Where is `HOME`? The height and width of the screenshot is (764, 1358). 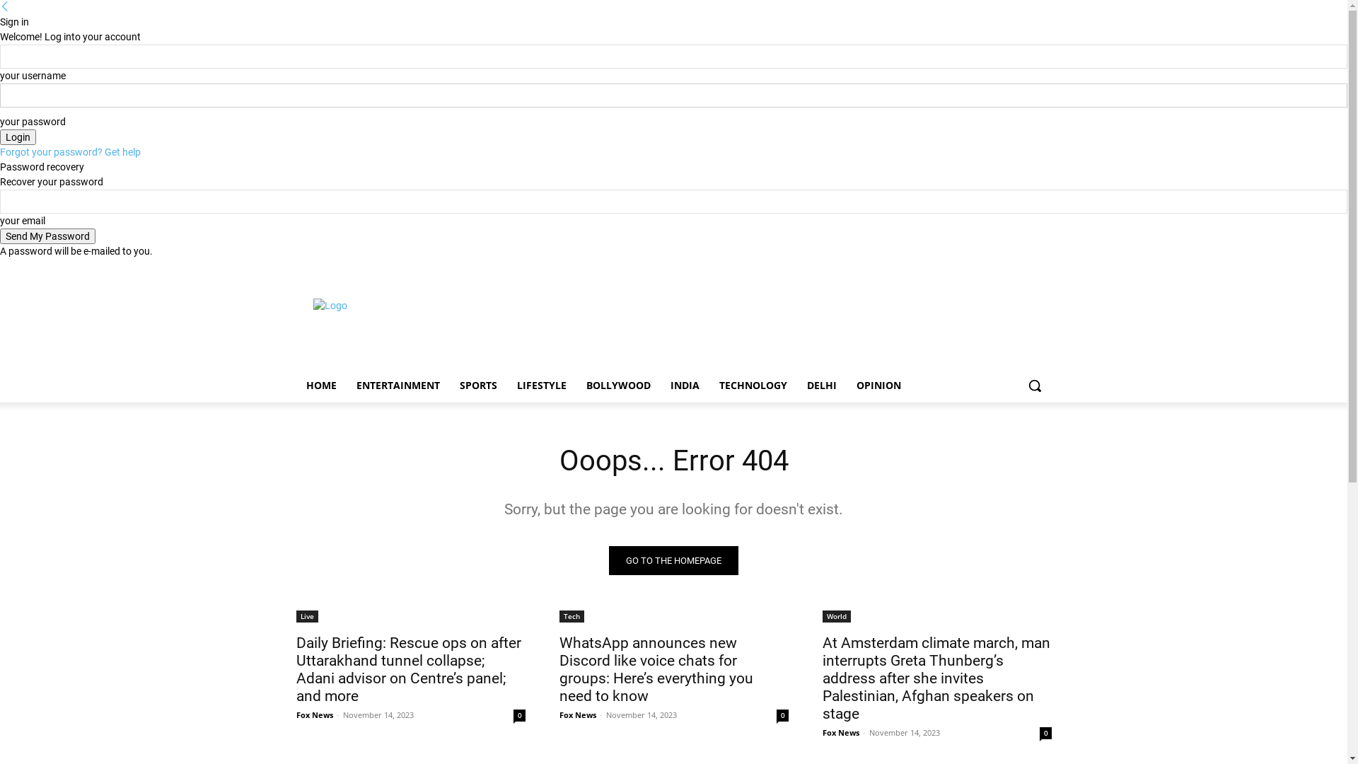
HOME is located at coordinates (321, 386).